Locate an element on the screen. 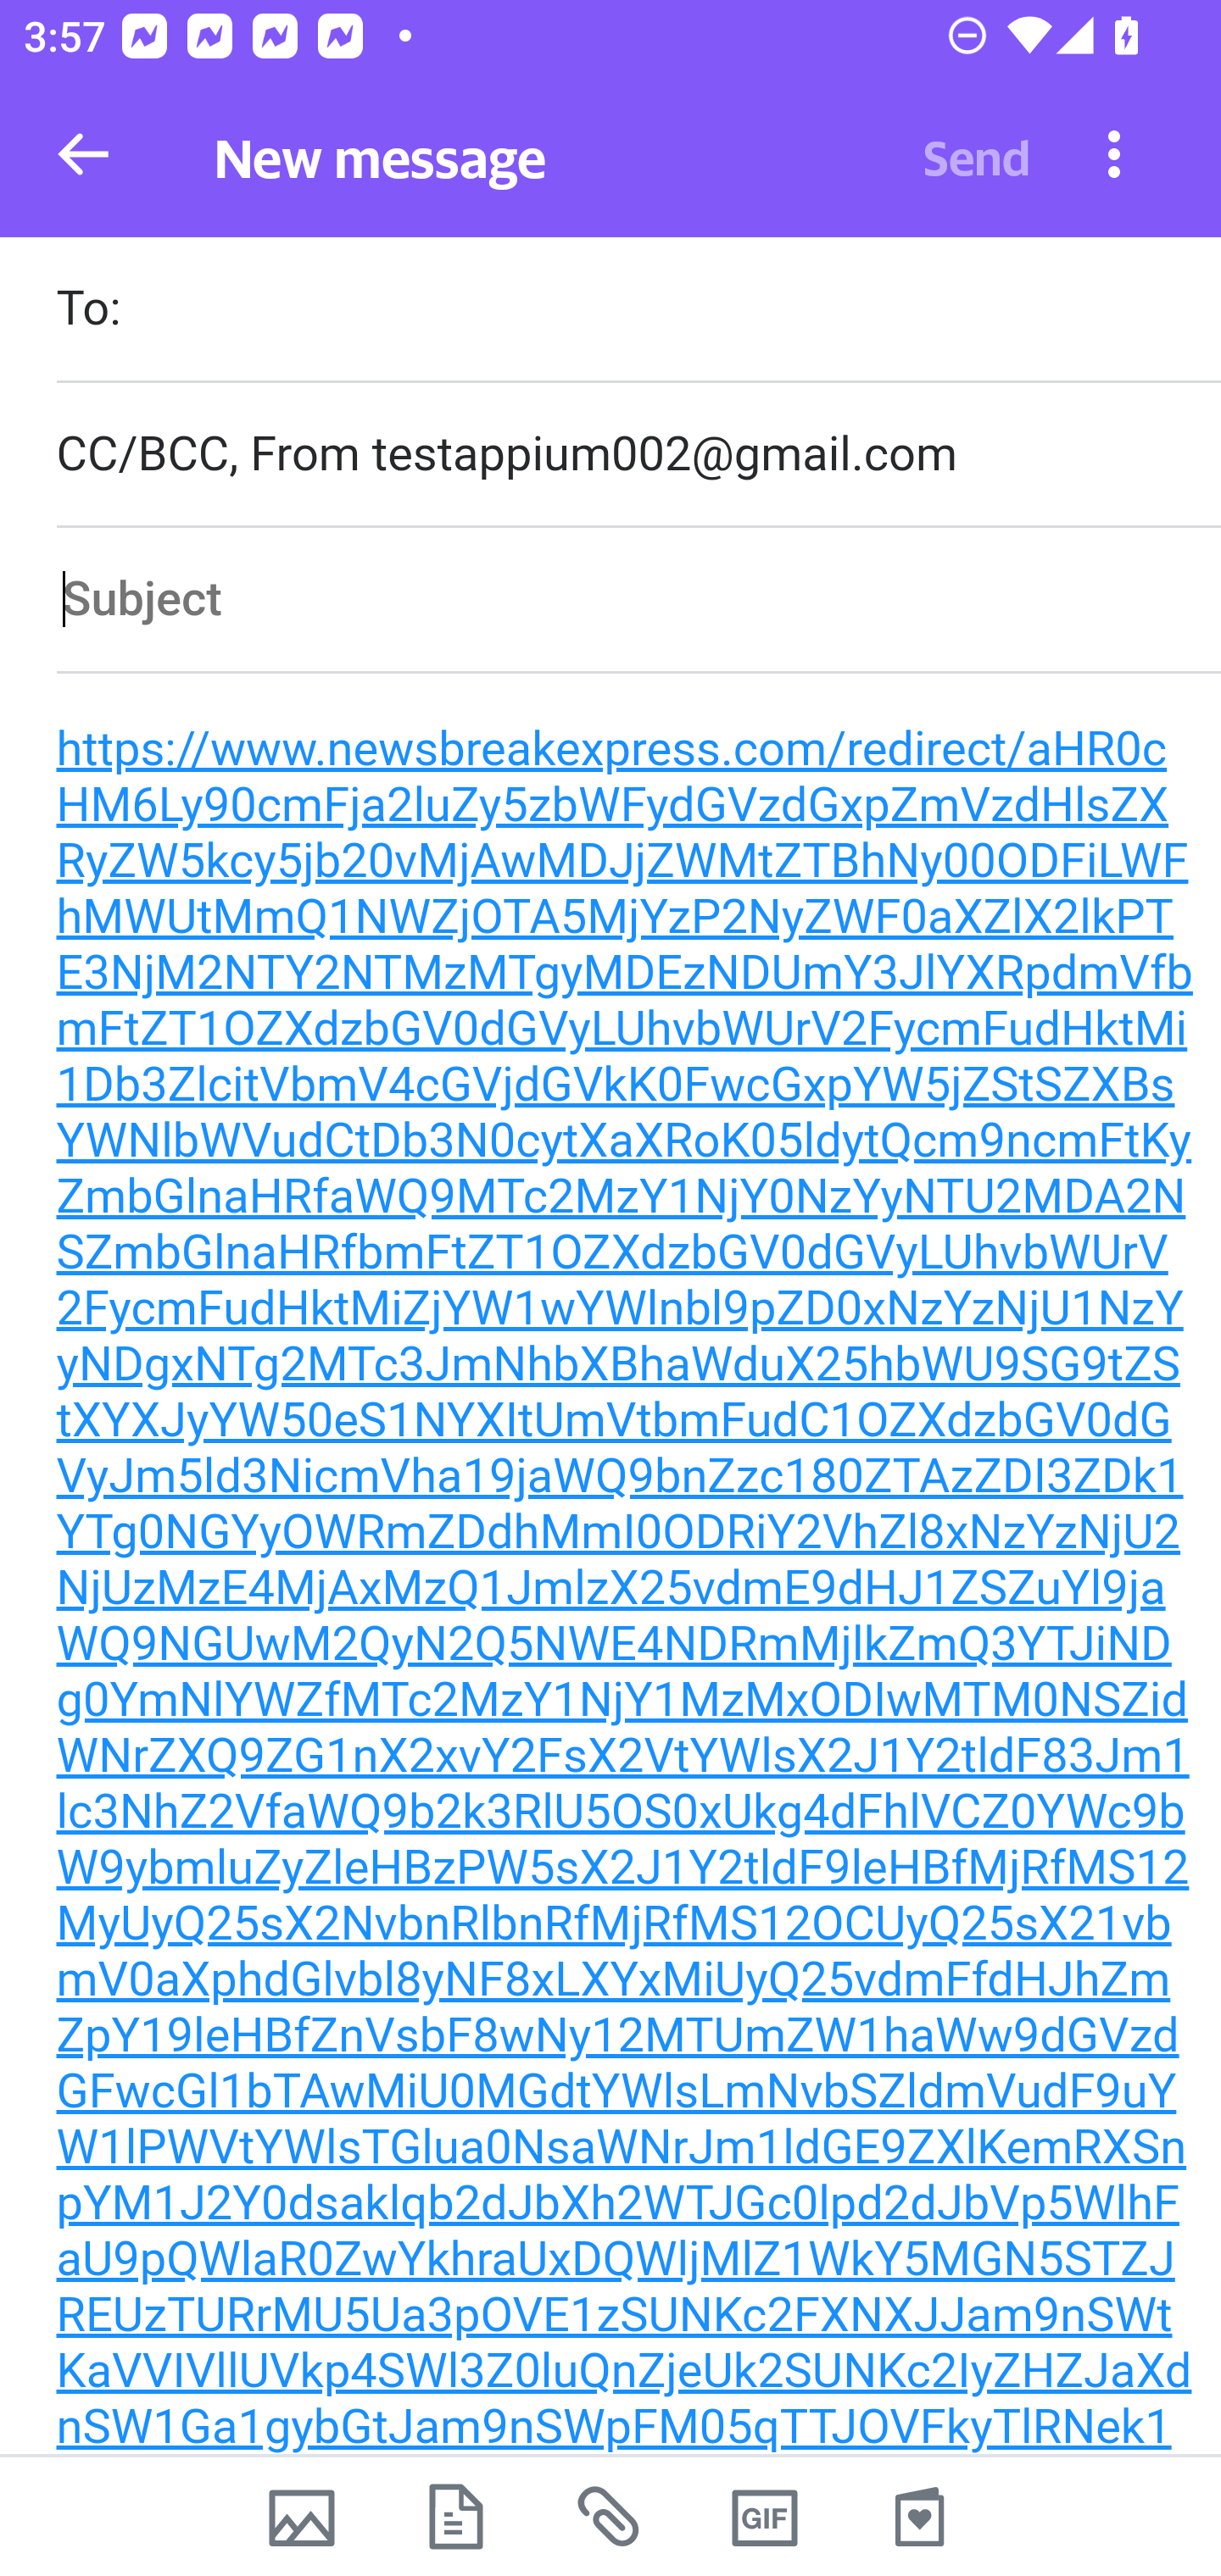  Back is located at coordinates (83, 154).